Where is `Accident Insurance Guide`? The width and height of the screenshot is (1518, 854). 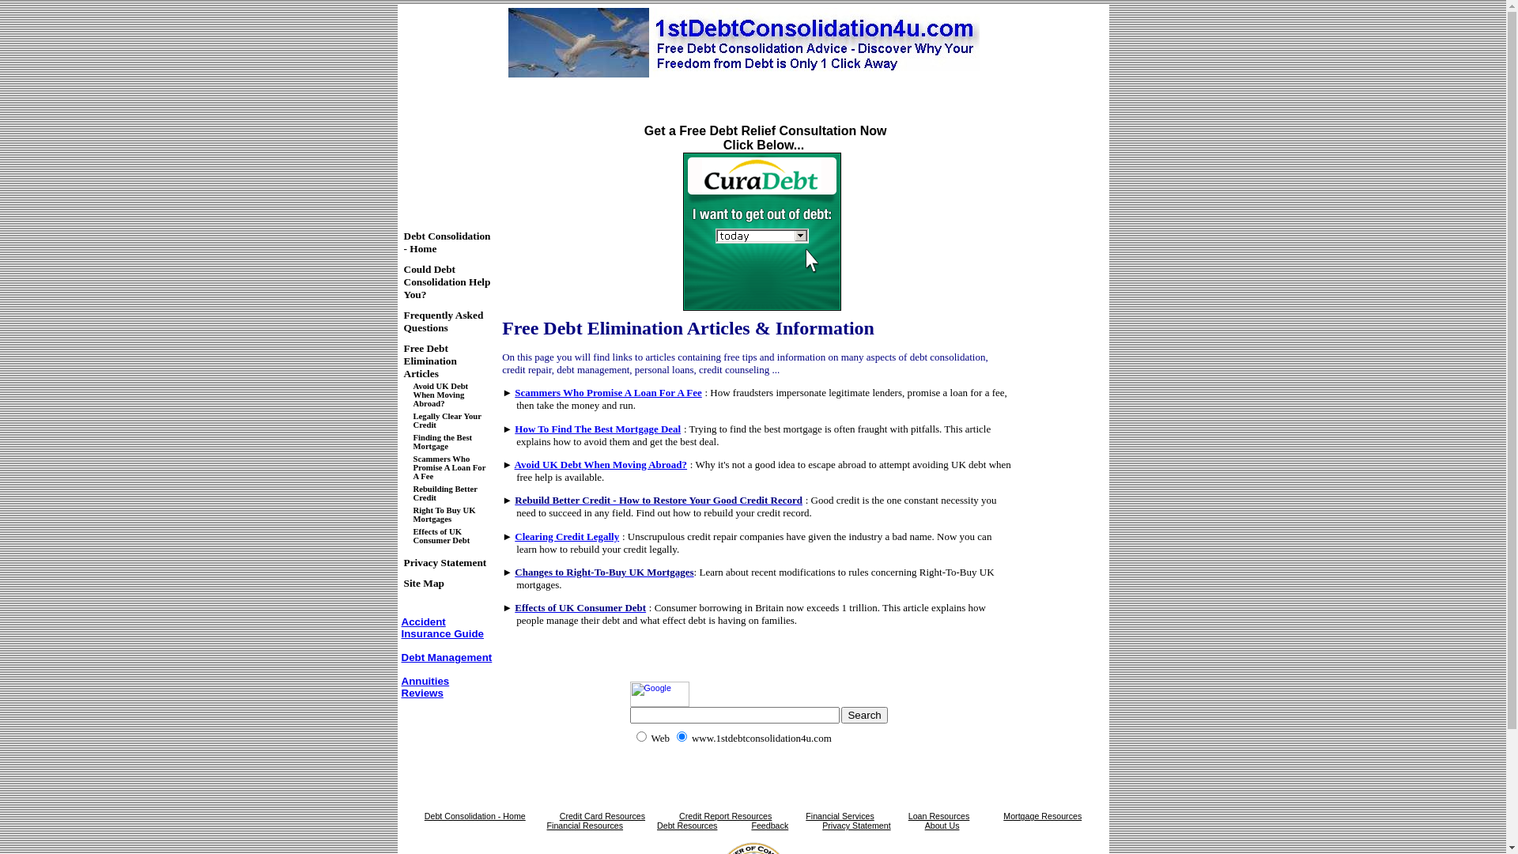 Accident Insurance Guide is located at coordinates (443, 628).